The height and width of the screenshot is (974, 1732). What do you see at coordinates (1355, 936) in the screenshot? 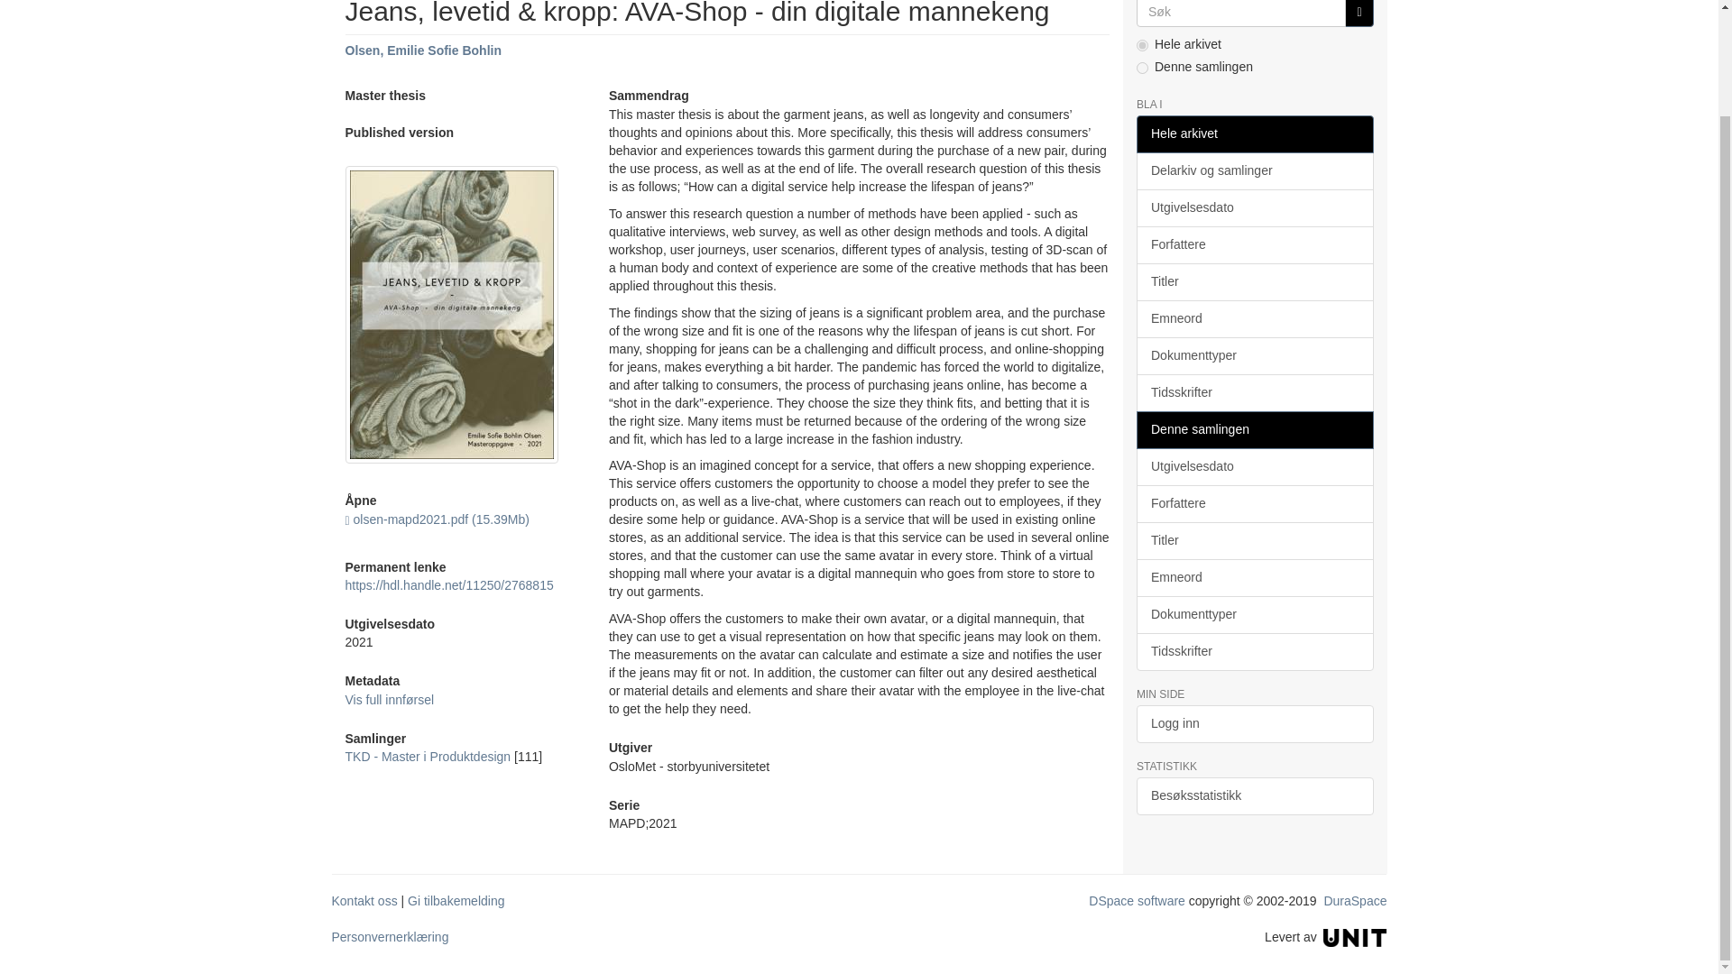
I see `Unit` at bounding box center [1355, 936].